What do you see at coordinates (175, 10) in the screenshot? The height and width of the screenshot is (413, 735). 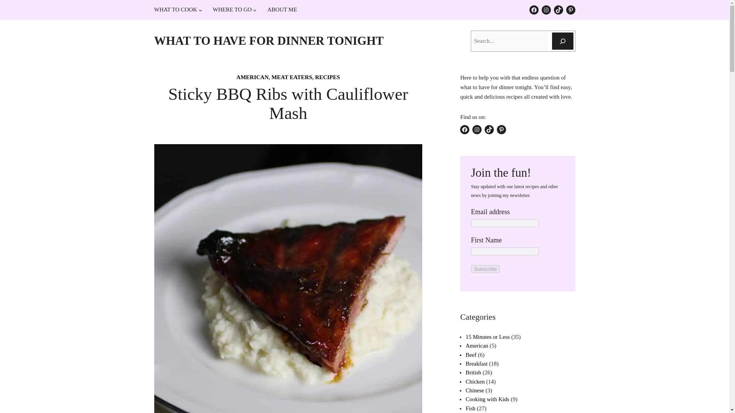 I see `WHAT TO COOK` at bounding box center [175, 10].